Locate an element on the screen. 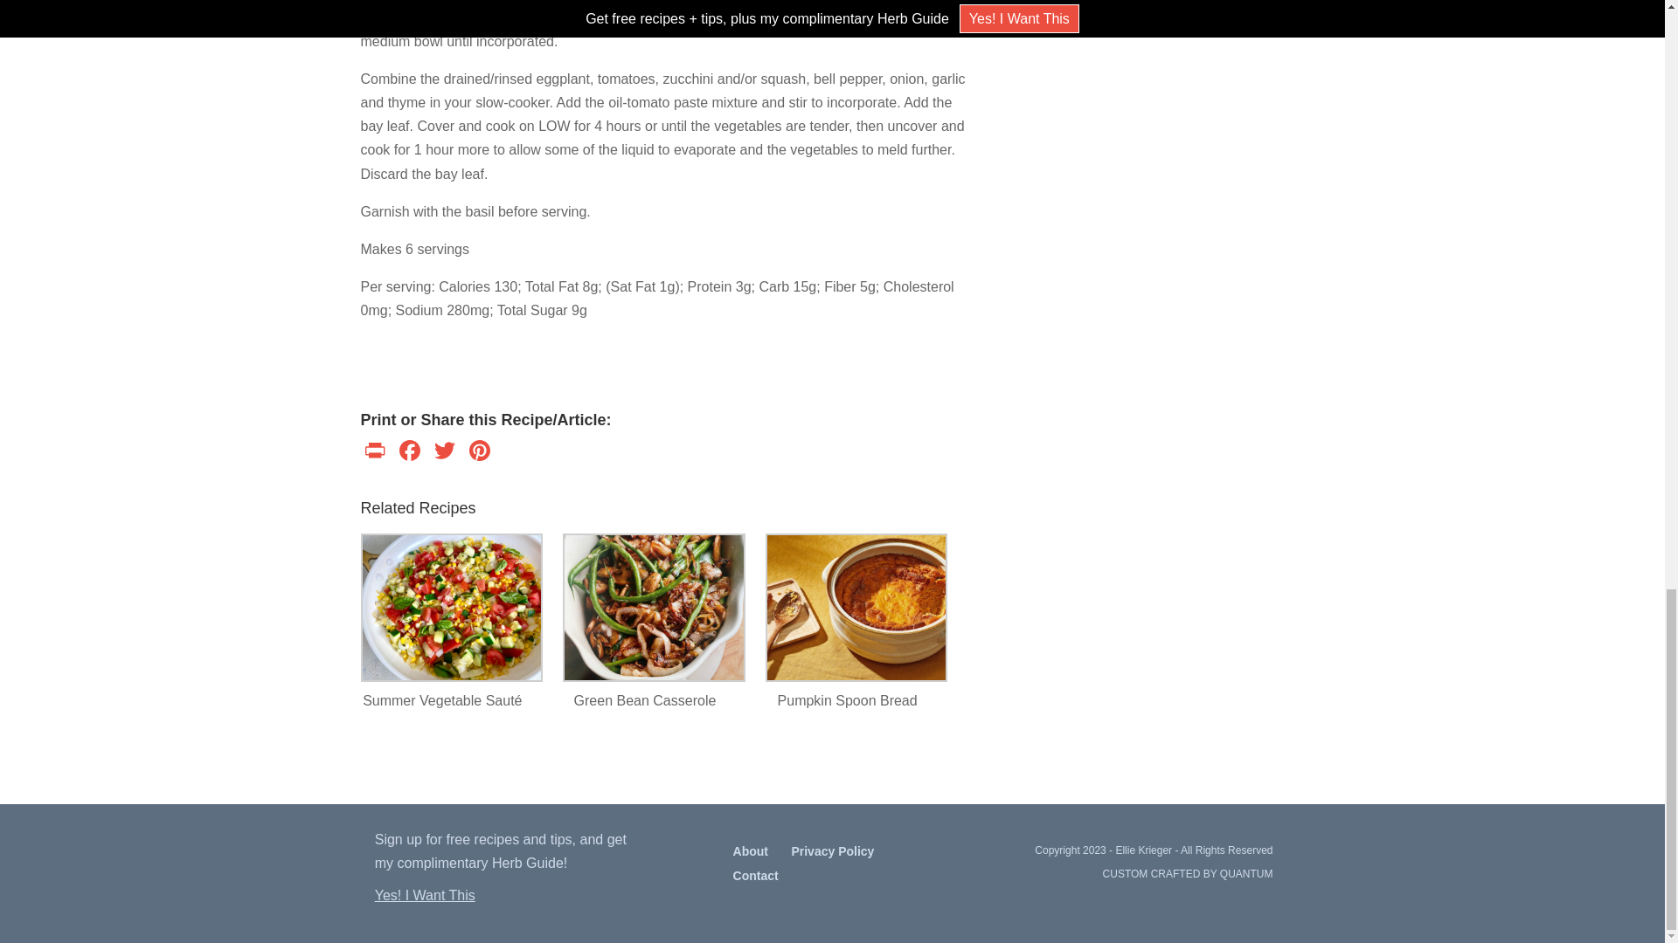 This screenshot has height=943, width=1678. Contact is located at coordinates (755, 875).